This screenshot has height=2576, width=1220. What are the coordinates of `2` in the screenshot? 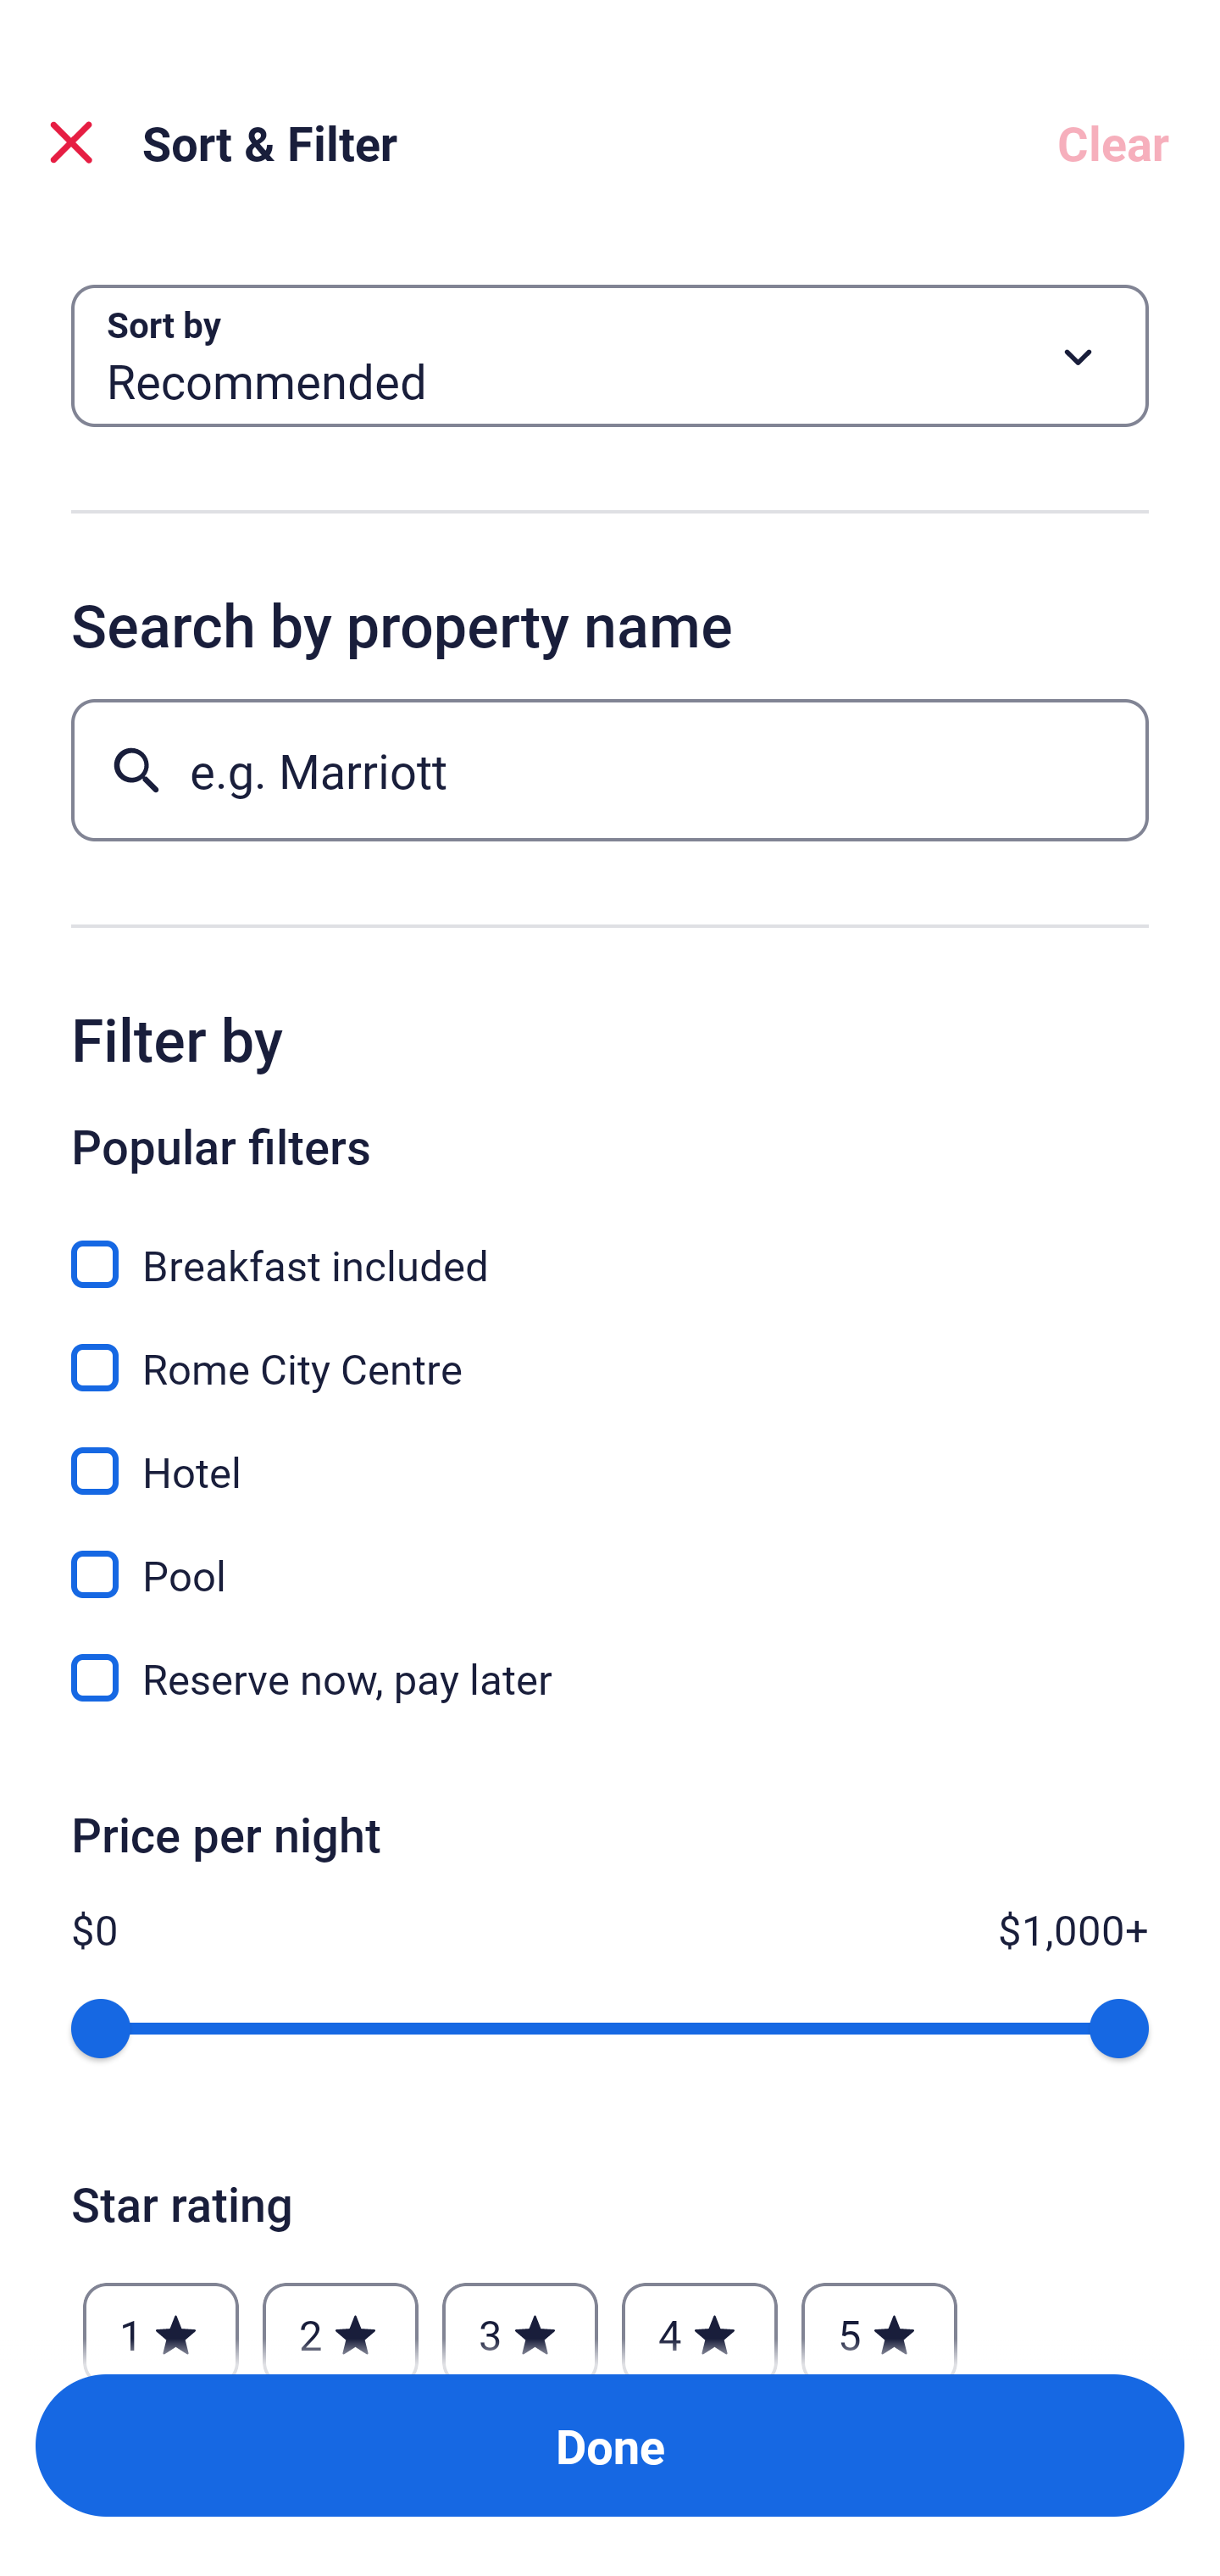 It's located at (340, 2319).